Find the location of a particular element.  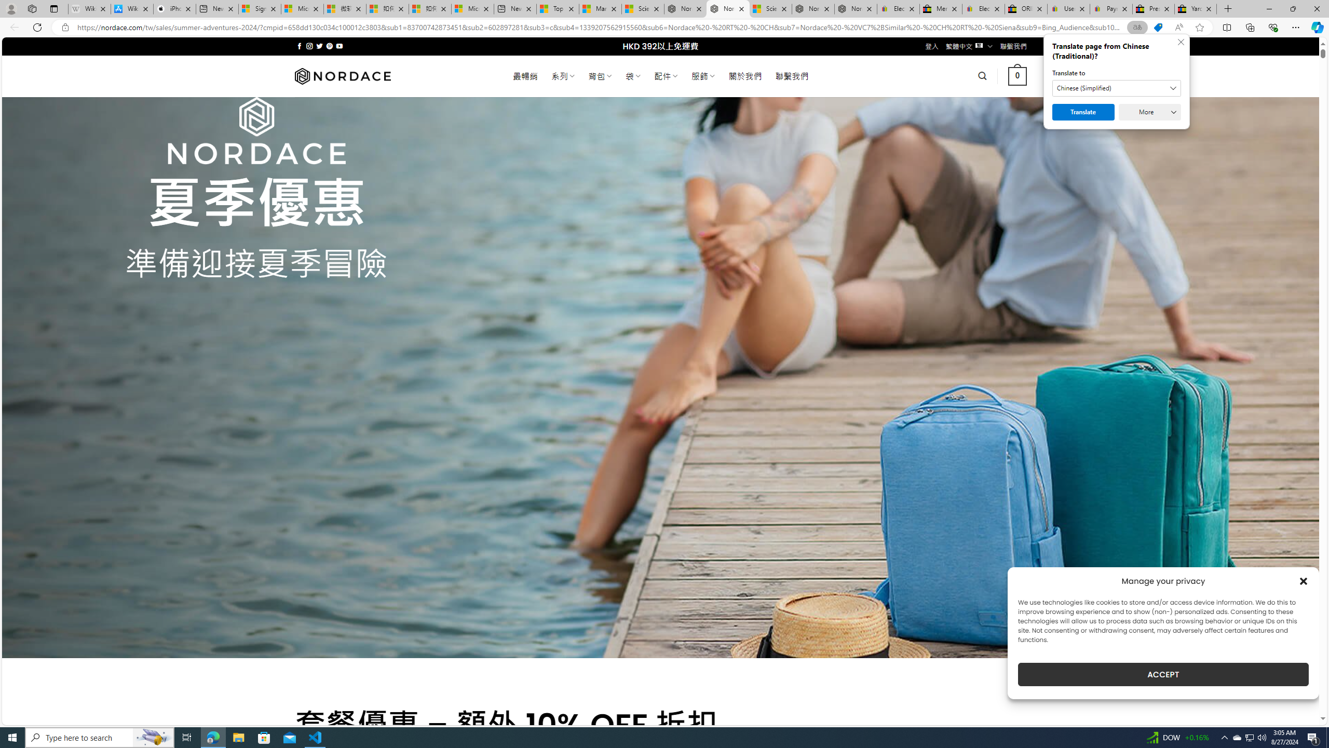

Nordace - FAQ is located at coordinates (856, 9).